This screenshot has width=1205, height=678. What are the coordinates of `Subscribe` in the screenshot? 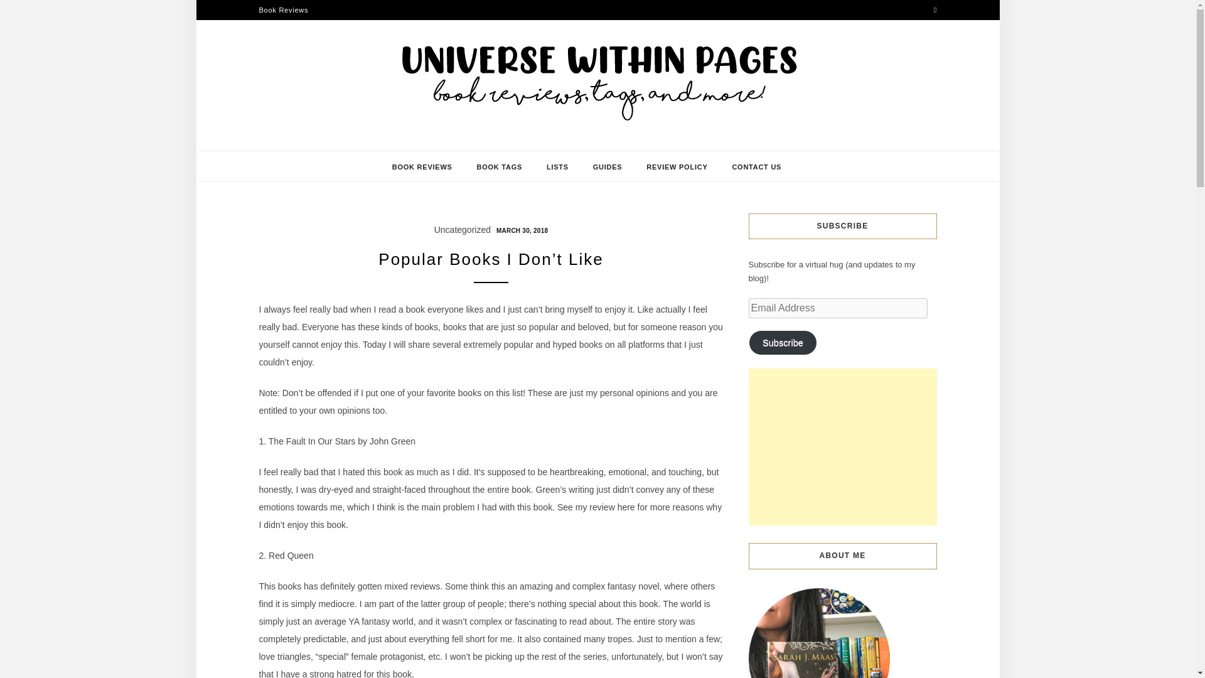 It's located at (782, 342).